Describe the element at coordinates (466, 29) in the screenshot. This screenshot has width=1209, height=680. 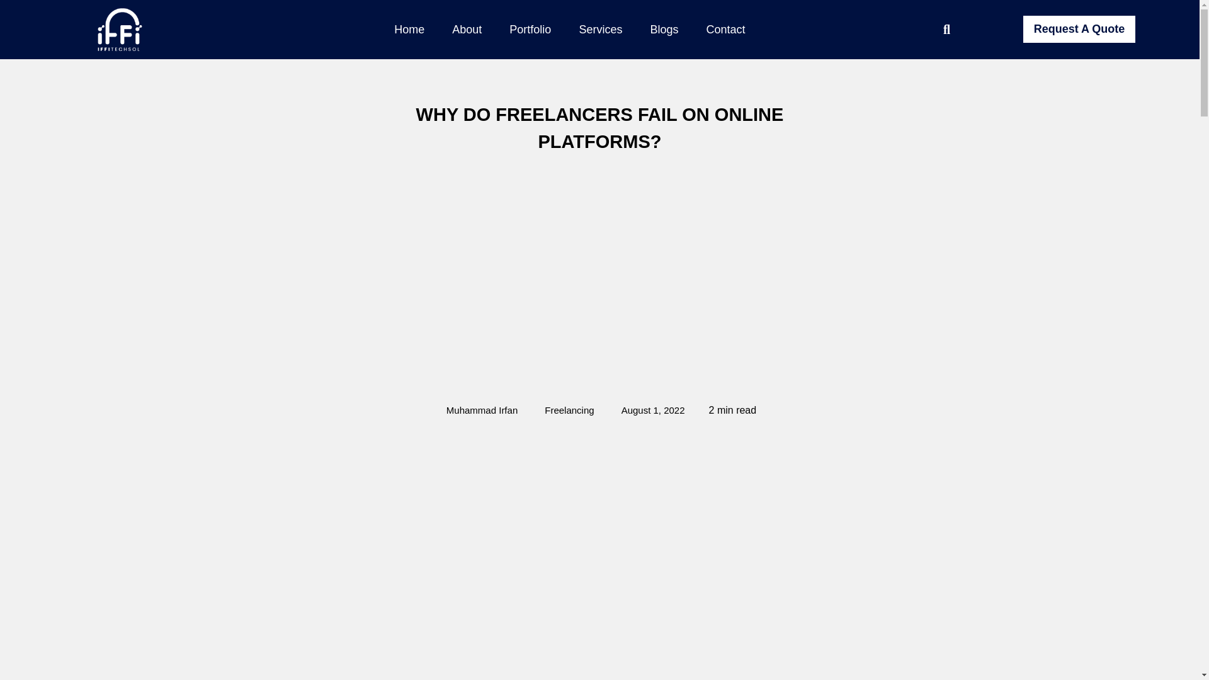
I see `About` at that location.